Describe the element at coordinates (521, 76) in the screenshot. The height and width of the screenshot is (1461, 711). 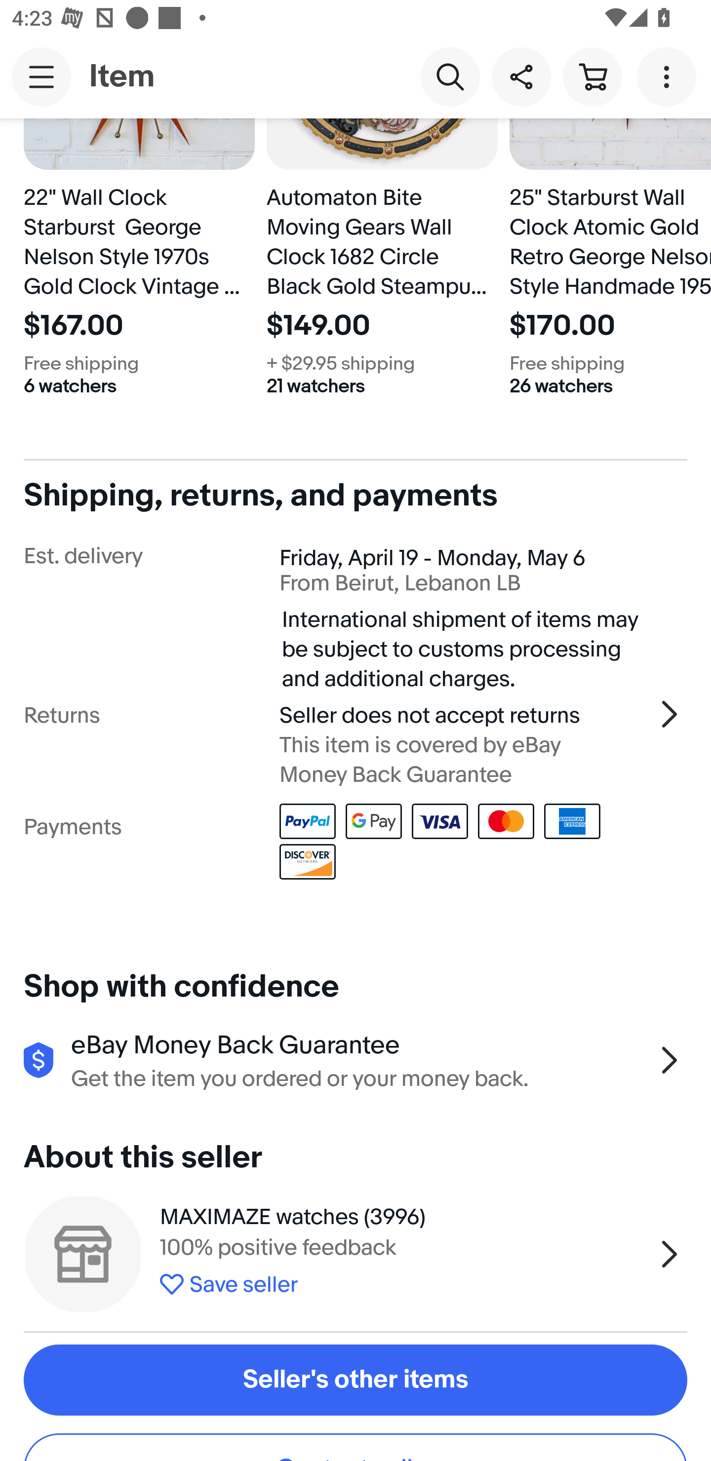
I see `Share this item` at that location.